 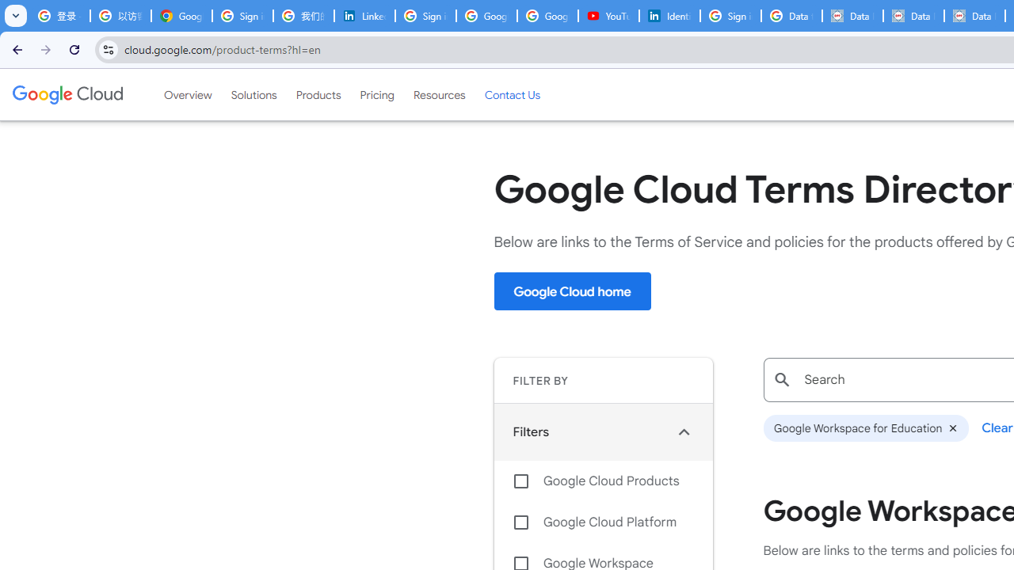 What do you see at coordinates (425, 16) in the screenshot?
I see `Sign in - Google Accounts` at bounding box center [425, 16].